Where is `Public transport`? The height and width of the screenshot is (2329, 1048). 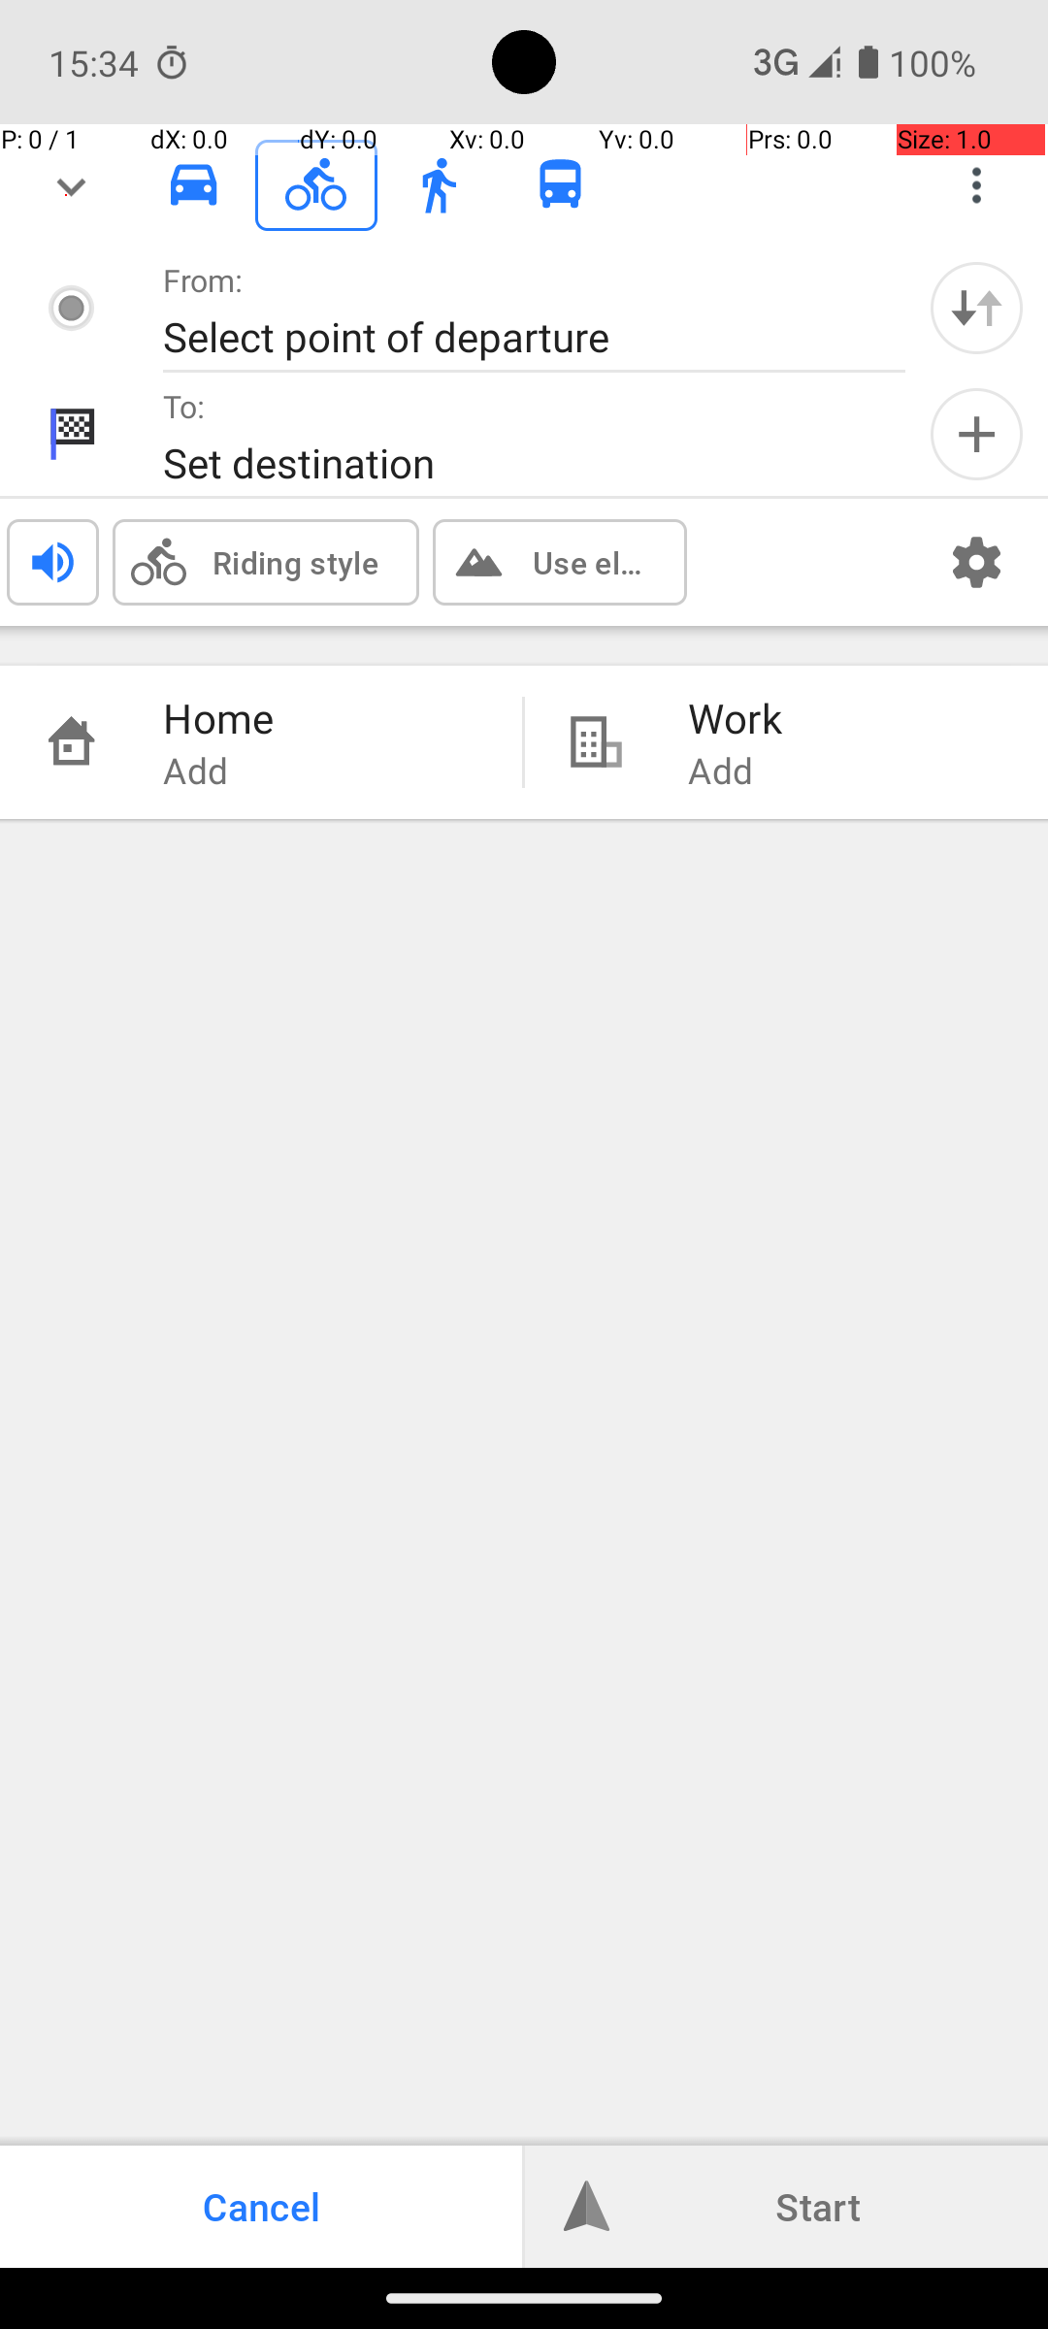
Public transport is located at coordinates (561, 185).